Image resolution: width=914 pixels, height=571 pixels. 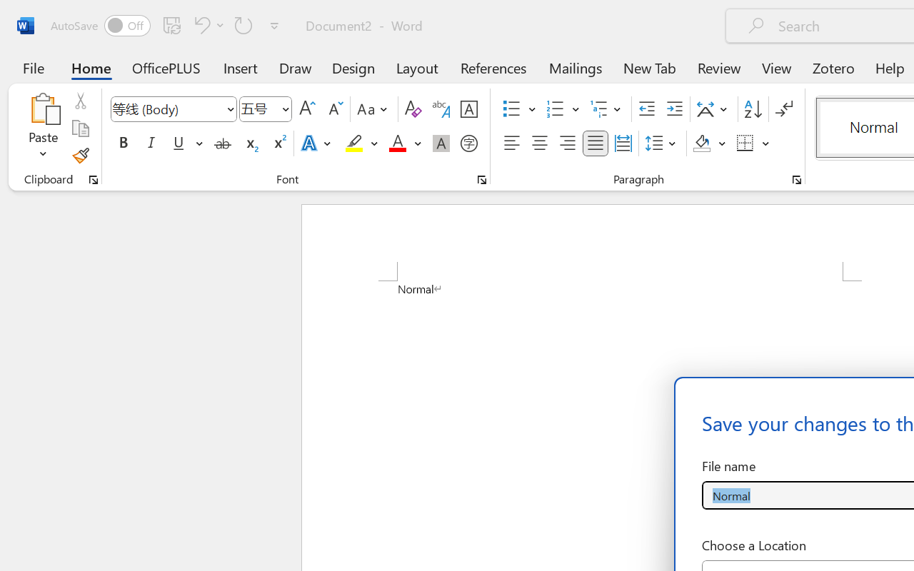 I want to click on Text Highlight Color, so click(x=361, y=143).